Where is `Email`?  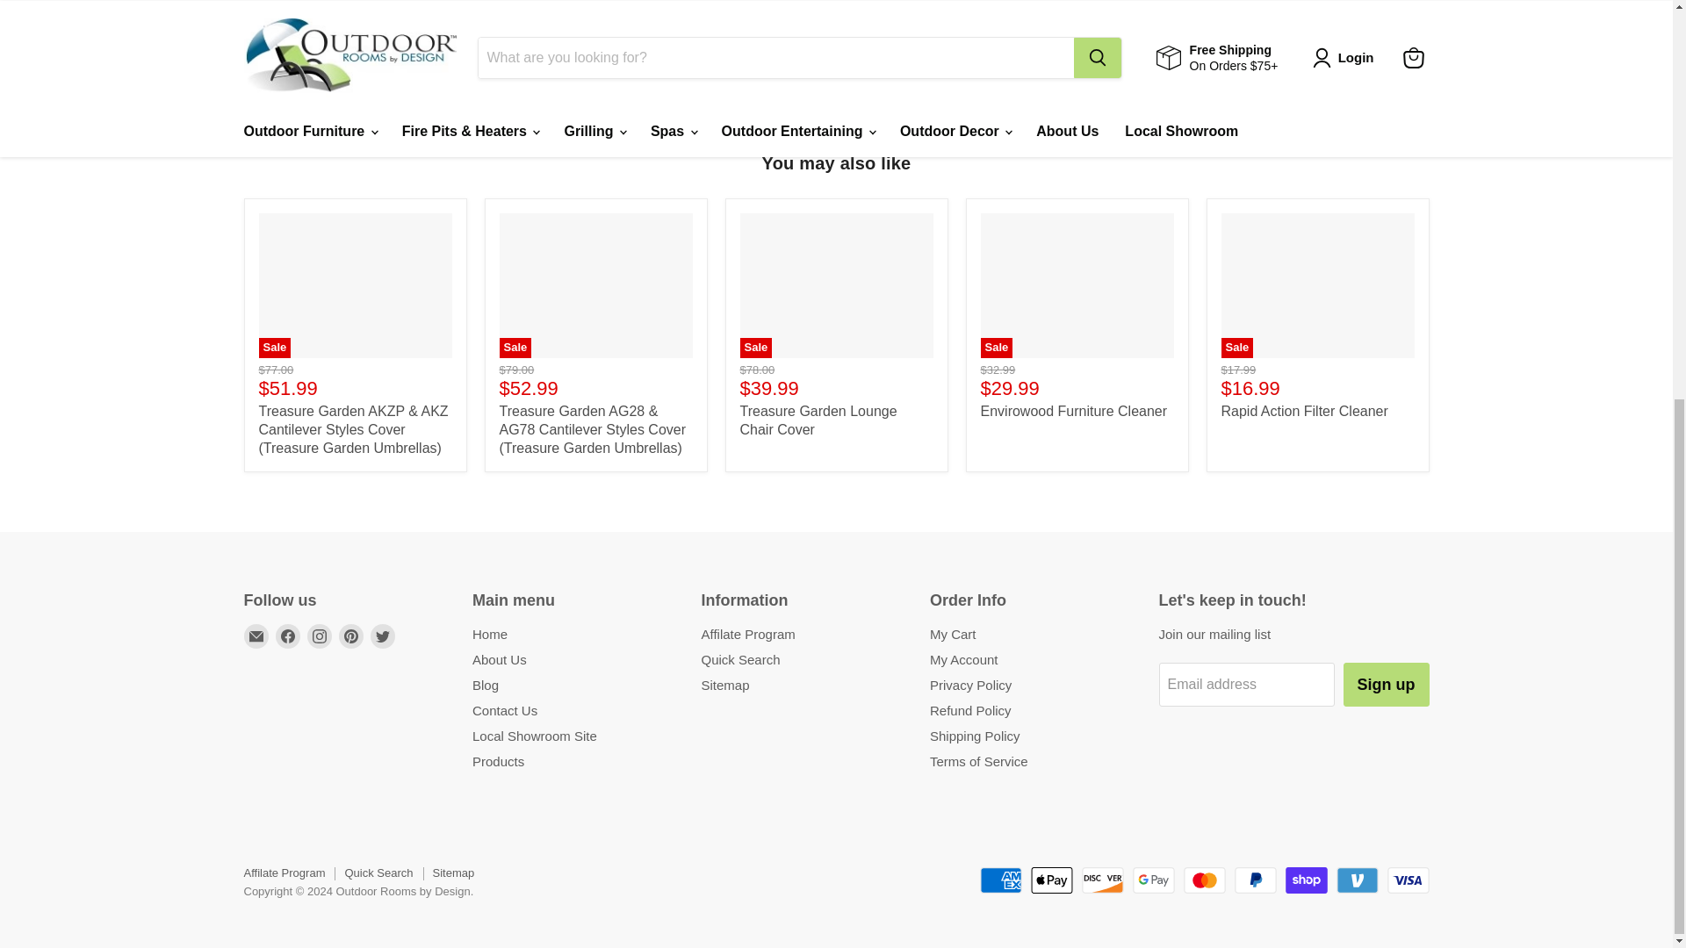 Email is located at coordinates (256, 636).